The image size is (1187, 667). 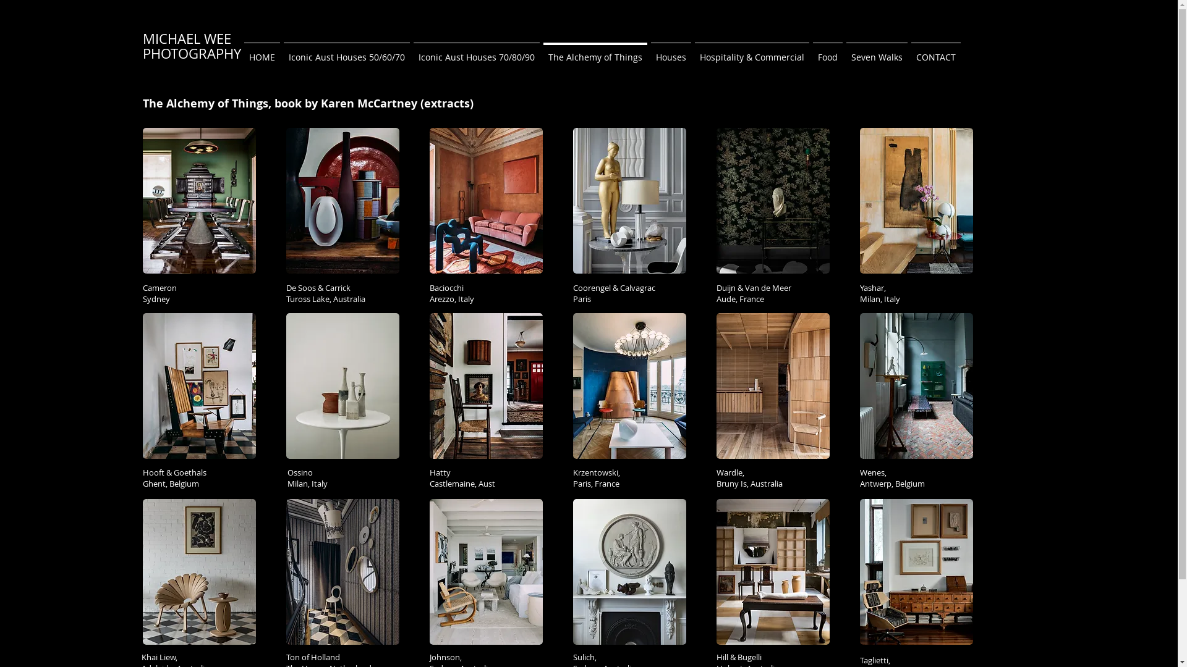 What do you see at coordinates (935, 52) in the screenshot?
I see `CONTACT` at bounding box center [935, 52].